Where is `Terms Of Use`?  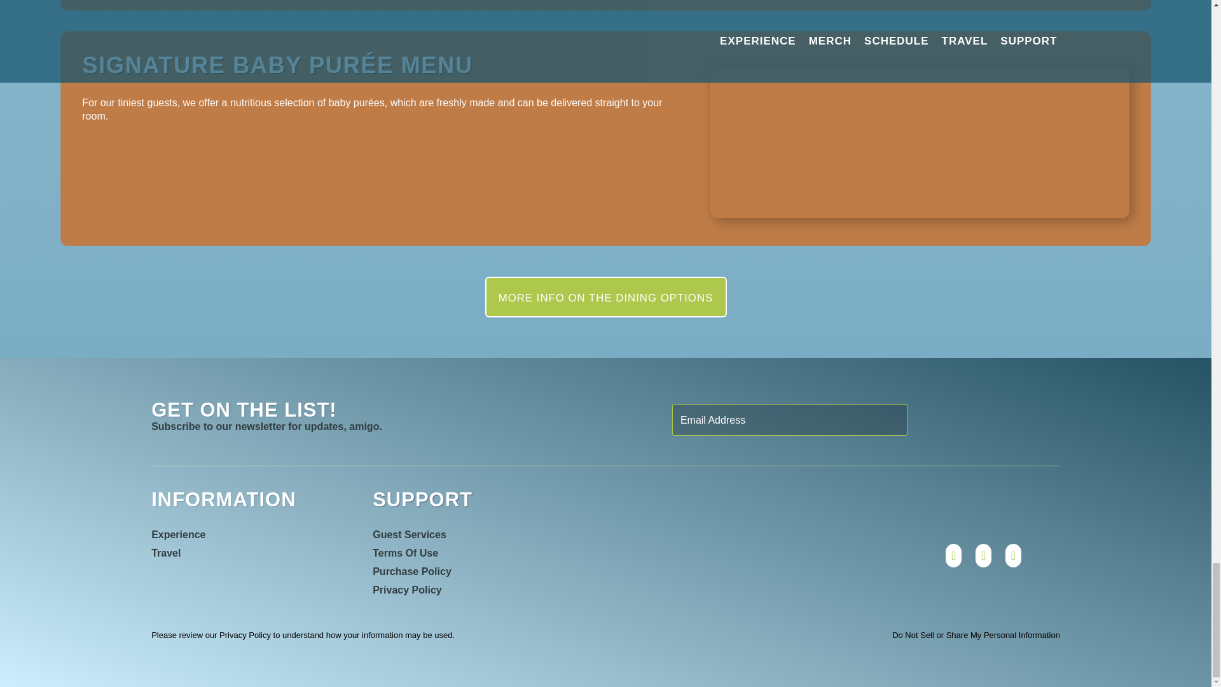
Terms Of Use is located at coordinates (434, 552).